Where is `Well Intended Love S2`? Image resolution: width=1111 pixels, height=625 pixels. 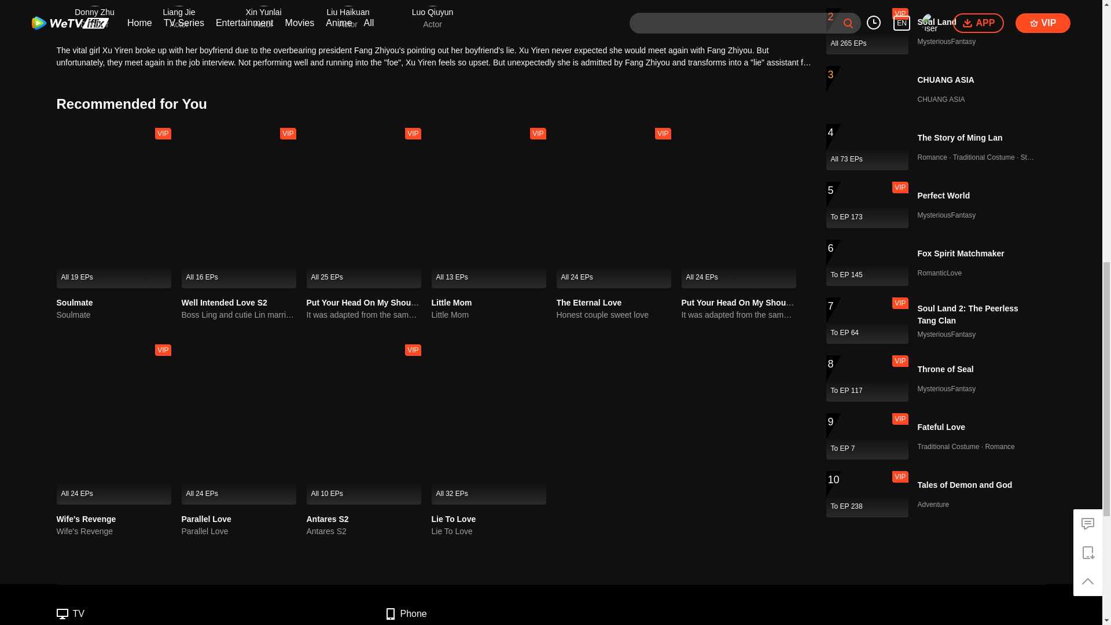
Well Intended Love S2 is located at coordinates (225, 303).